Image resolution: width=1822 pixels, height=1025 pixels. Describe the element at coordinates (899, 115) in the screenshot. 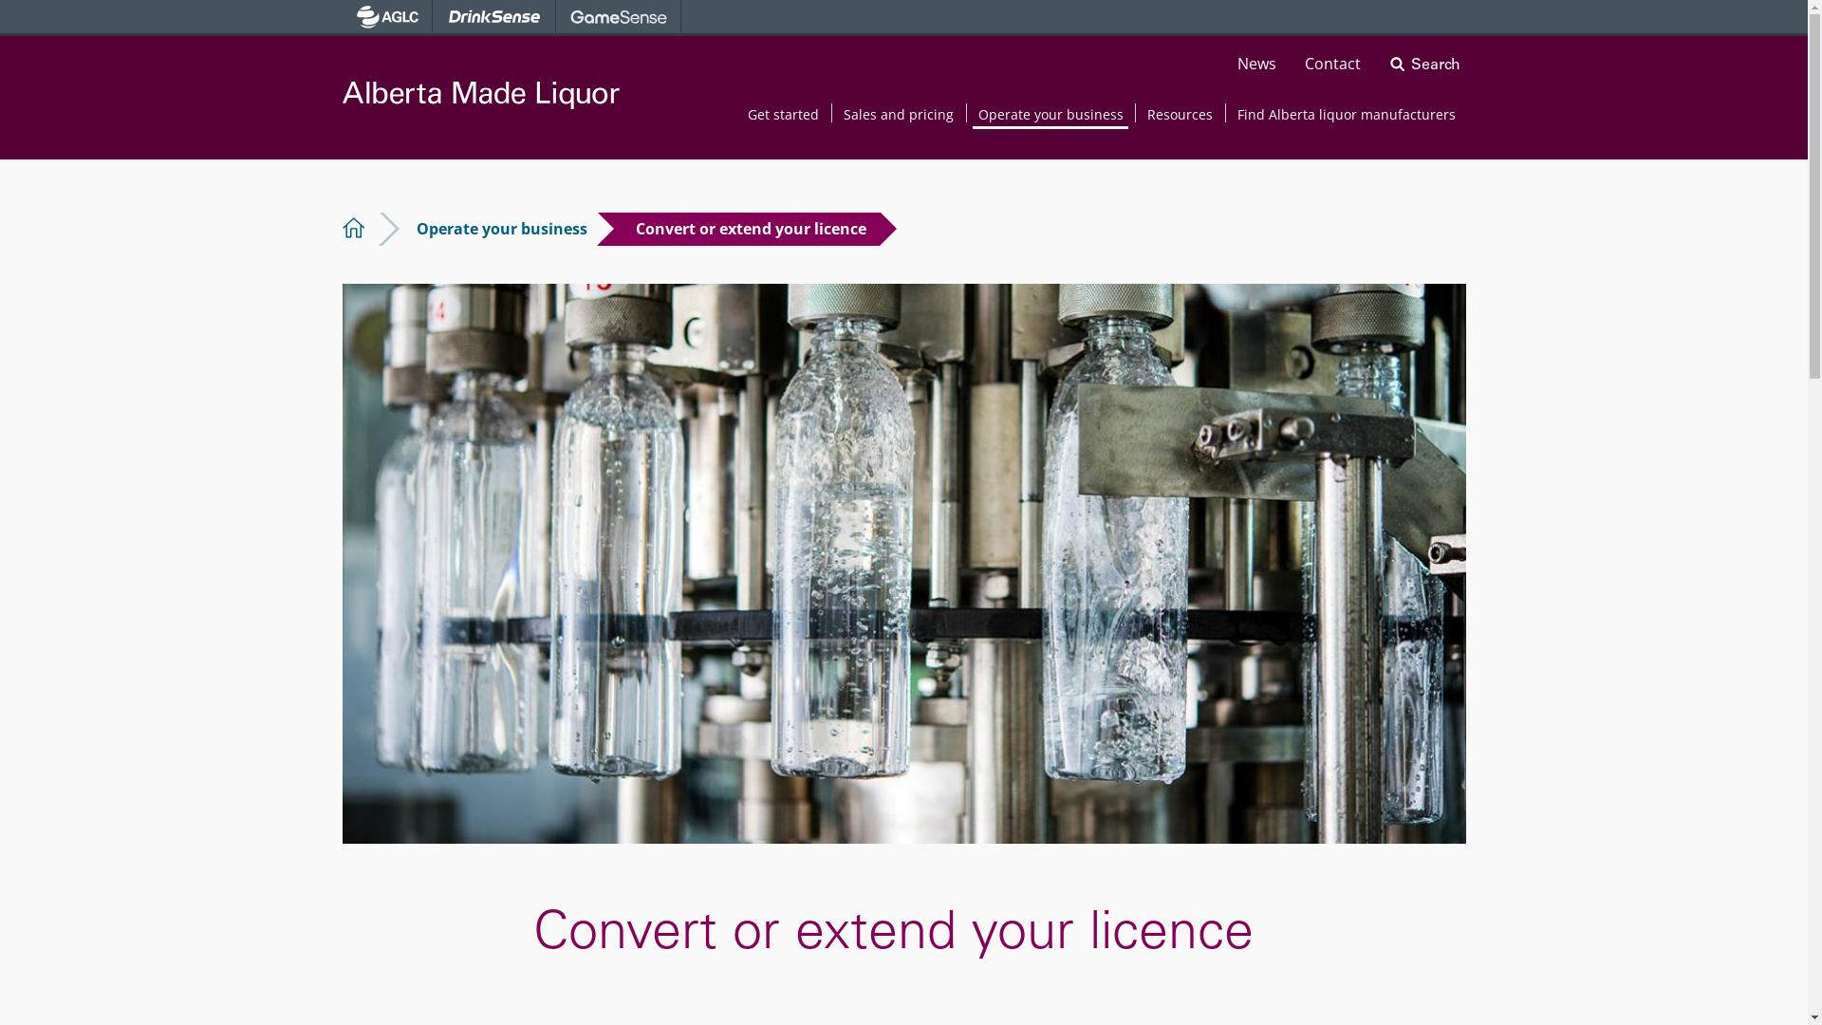

I see `Sales and pricing` at that location.